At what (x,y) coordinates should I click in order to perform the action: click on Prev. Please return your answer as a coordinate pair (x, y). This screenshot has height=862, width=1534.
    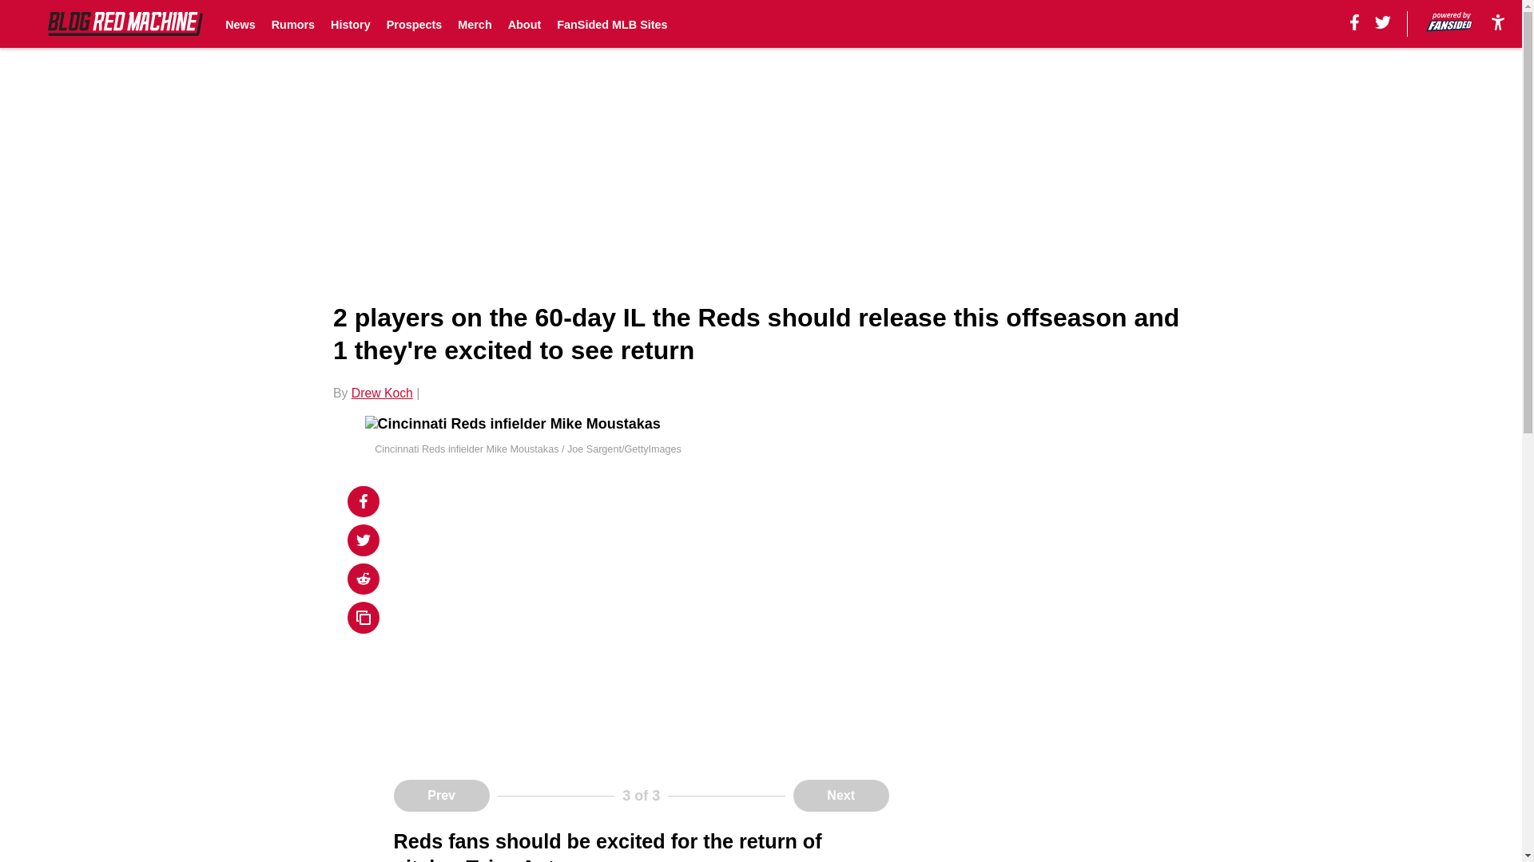
    Looking at the image, I should click on (441, 796).